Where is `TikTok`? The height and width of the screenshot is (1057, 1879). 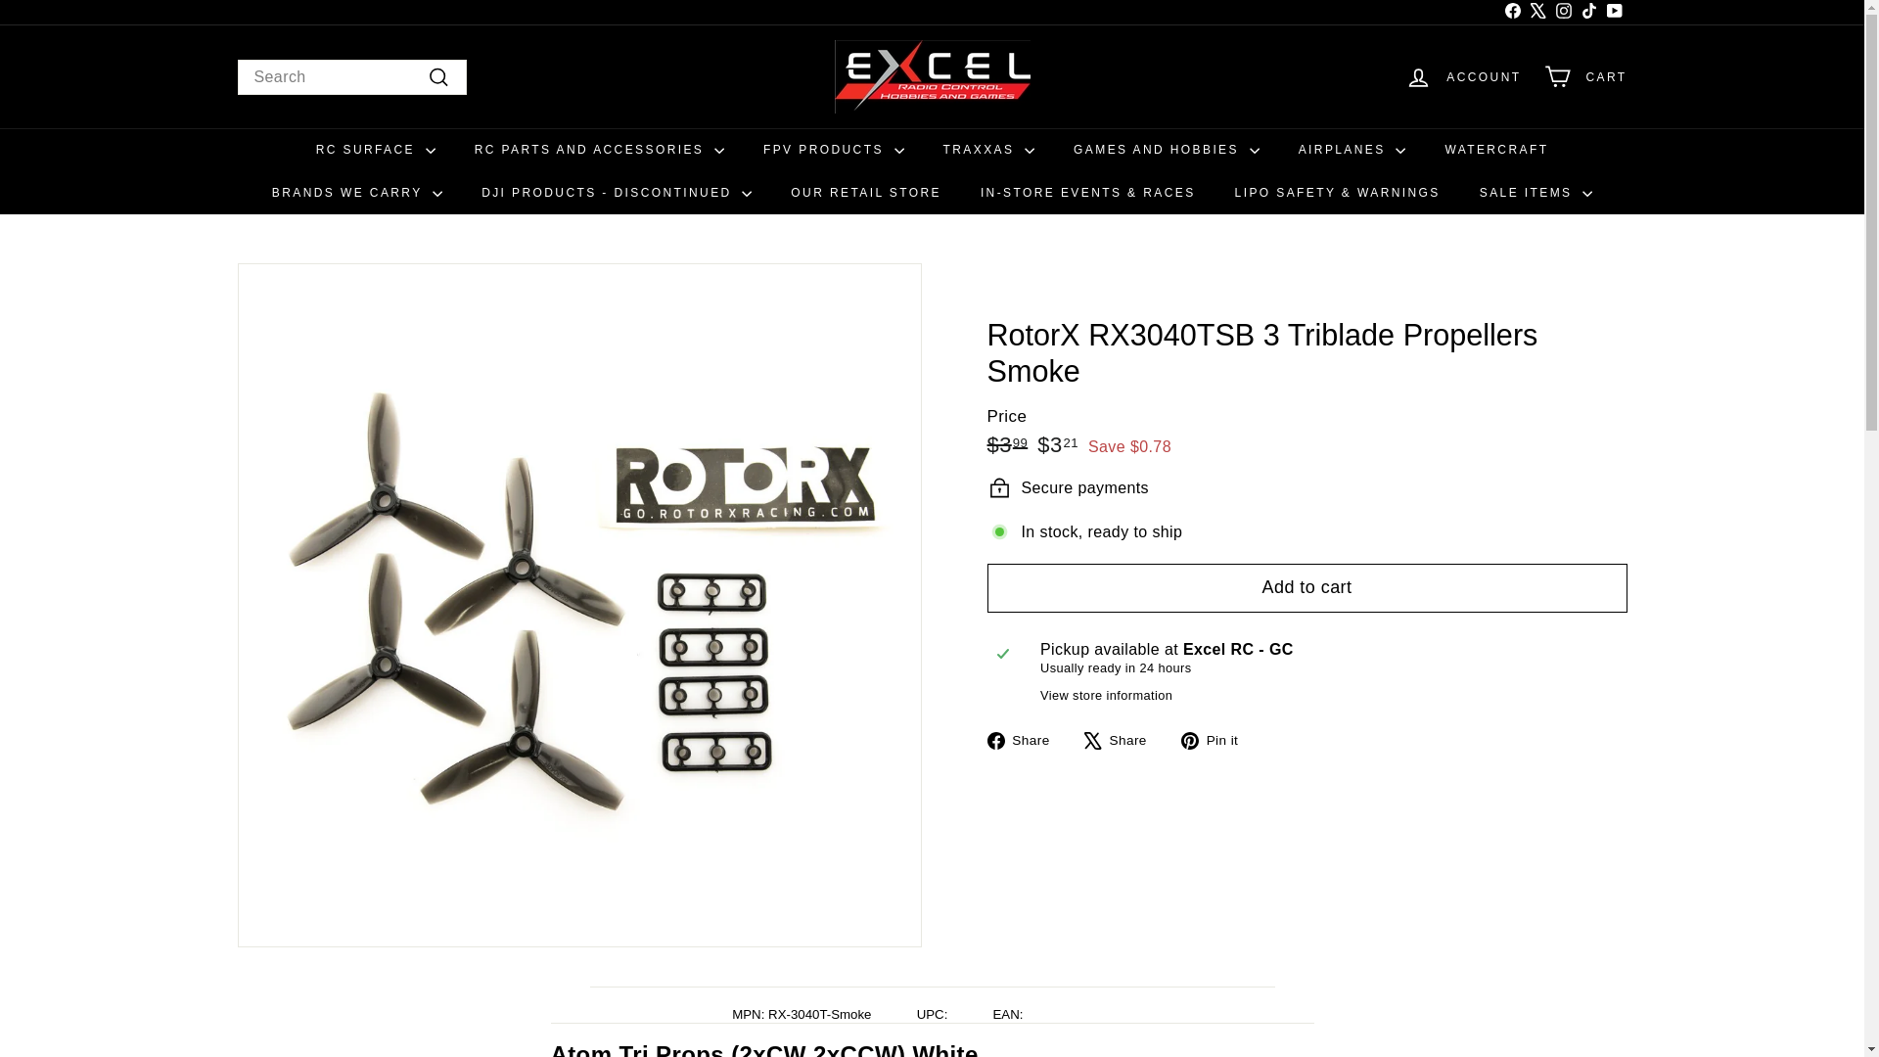
TikTok is located at coordinates (1587, 12).